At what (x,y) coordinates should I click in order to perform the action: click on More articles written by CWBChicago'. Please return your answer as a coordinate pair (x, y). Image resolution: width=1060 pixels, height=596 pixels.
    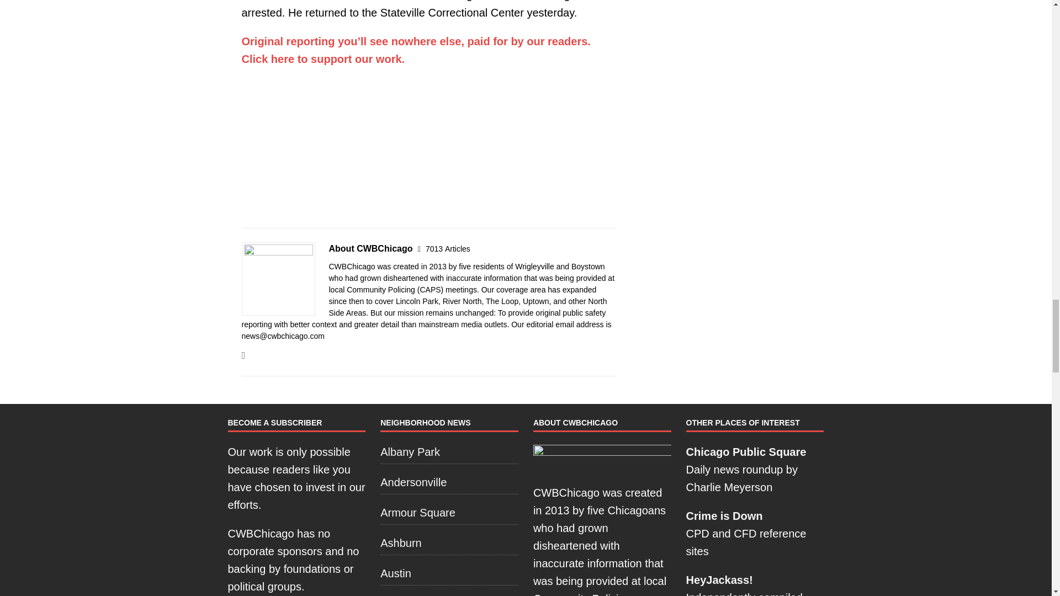
    Looking at the image, I should click on (448, 248).